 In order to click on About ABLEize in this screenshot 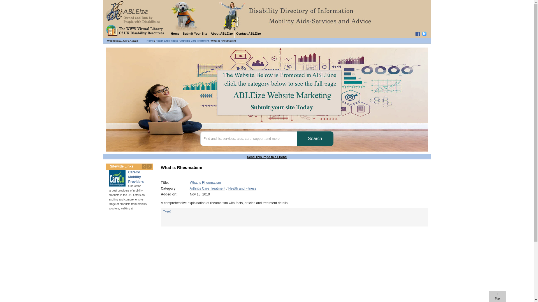, I will do `click(221, 33)`.